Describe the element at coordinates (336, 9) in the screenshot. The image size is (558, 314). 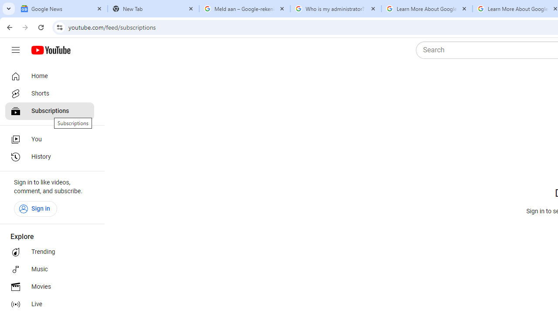
I see `Who is my administrator? - Google Account Help` at that location.